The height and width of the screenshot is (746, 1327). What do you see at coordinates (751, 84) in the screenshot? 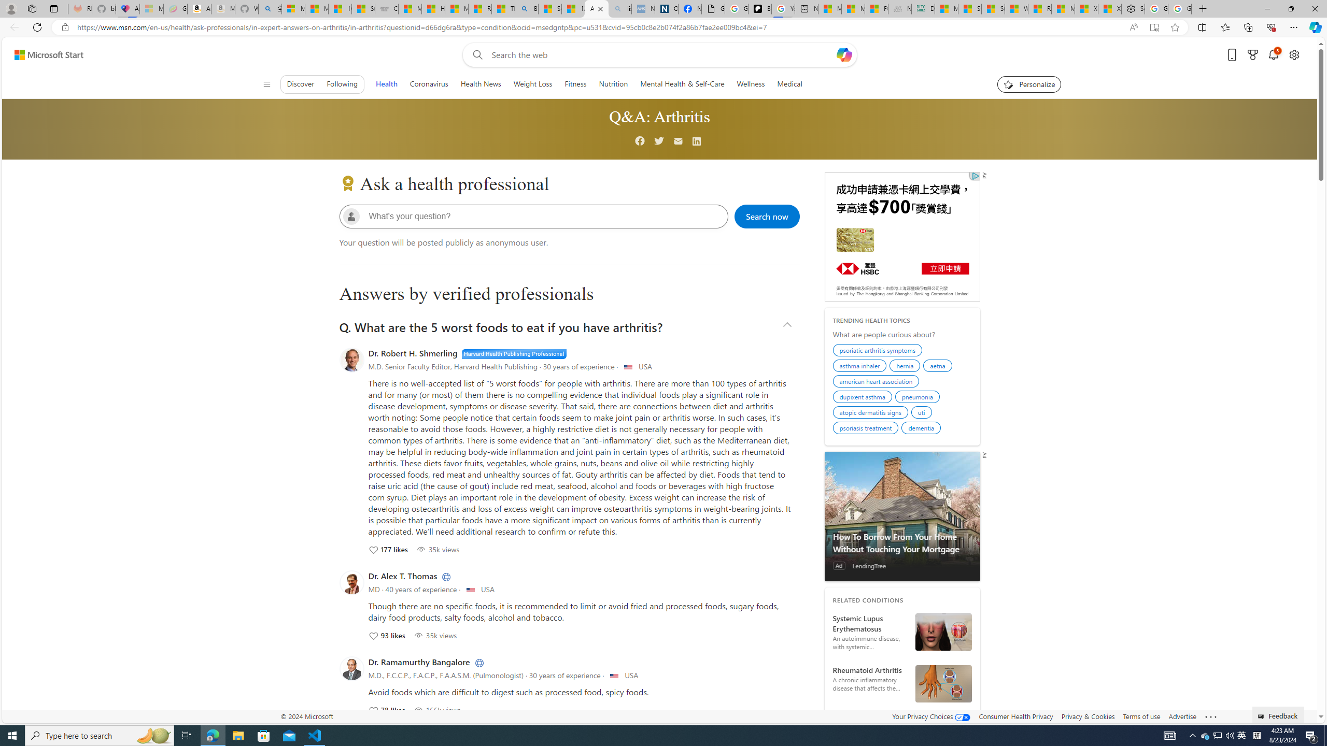
I see `Wellness` at bounding box center [751, 84].